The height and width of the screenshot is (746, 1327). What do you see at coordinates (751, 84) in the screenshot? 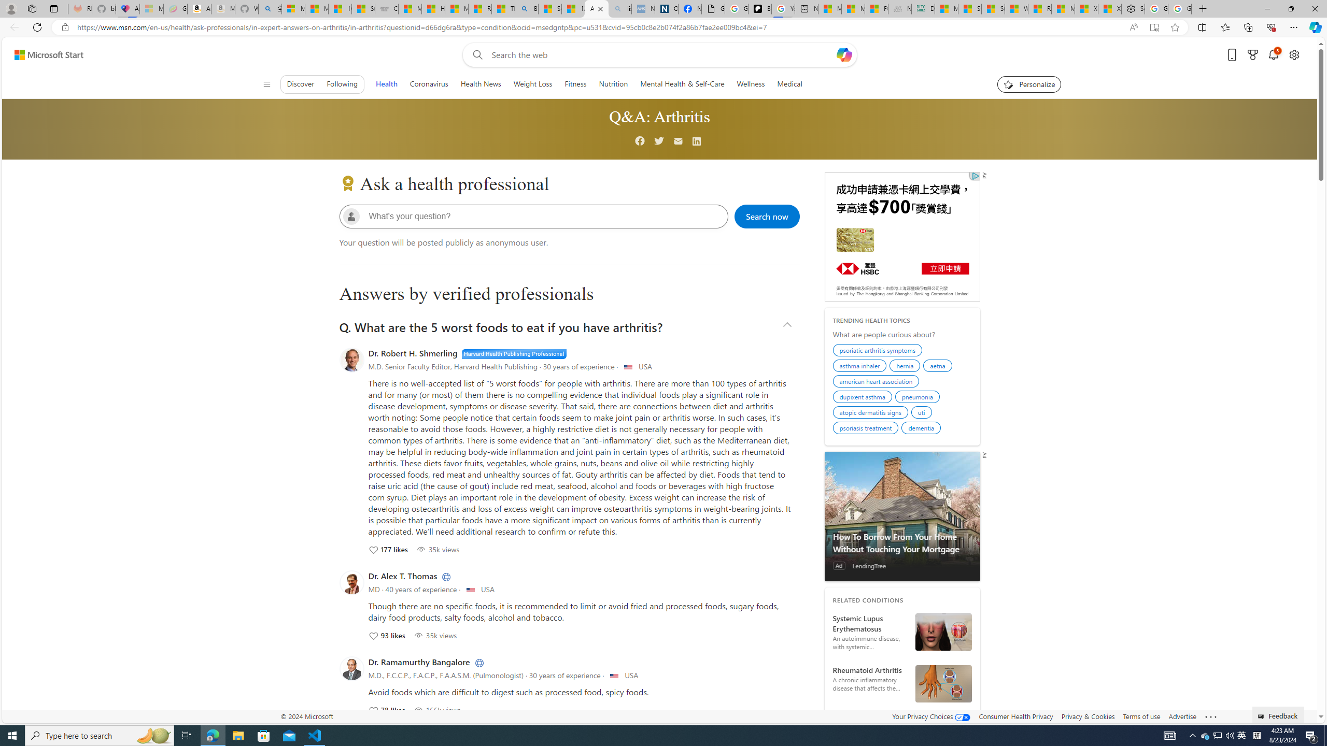
I see `Wellness` at bounding box center [751, 84].